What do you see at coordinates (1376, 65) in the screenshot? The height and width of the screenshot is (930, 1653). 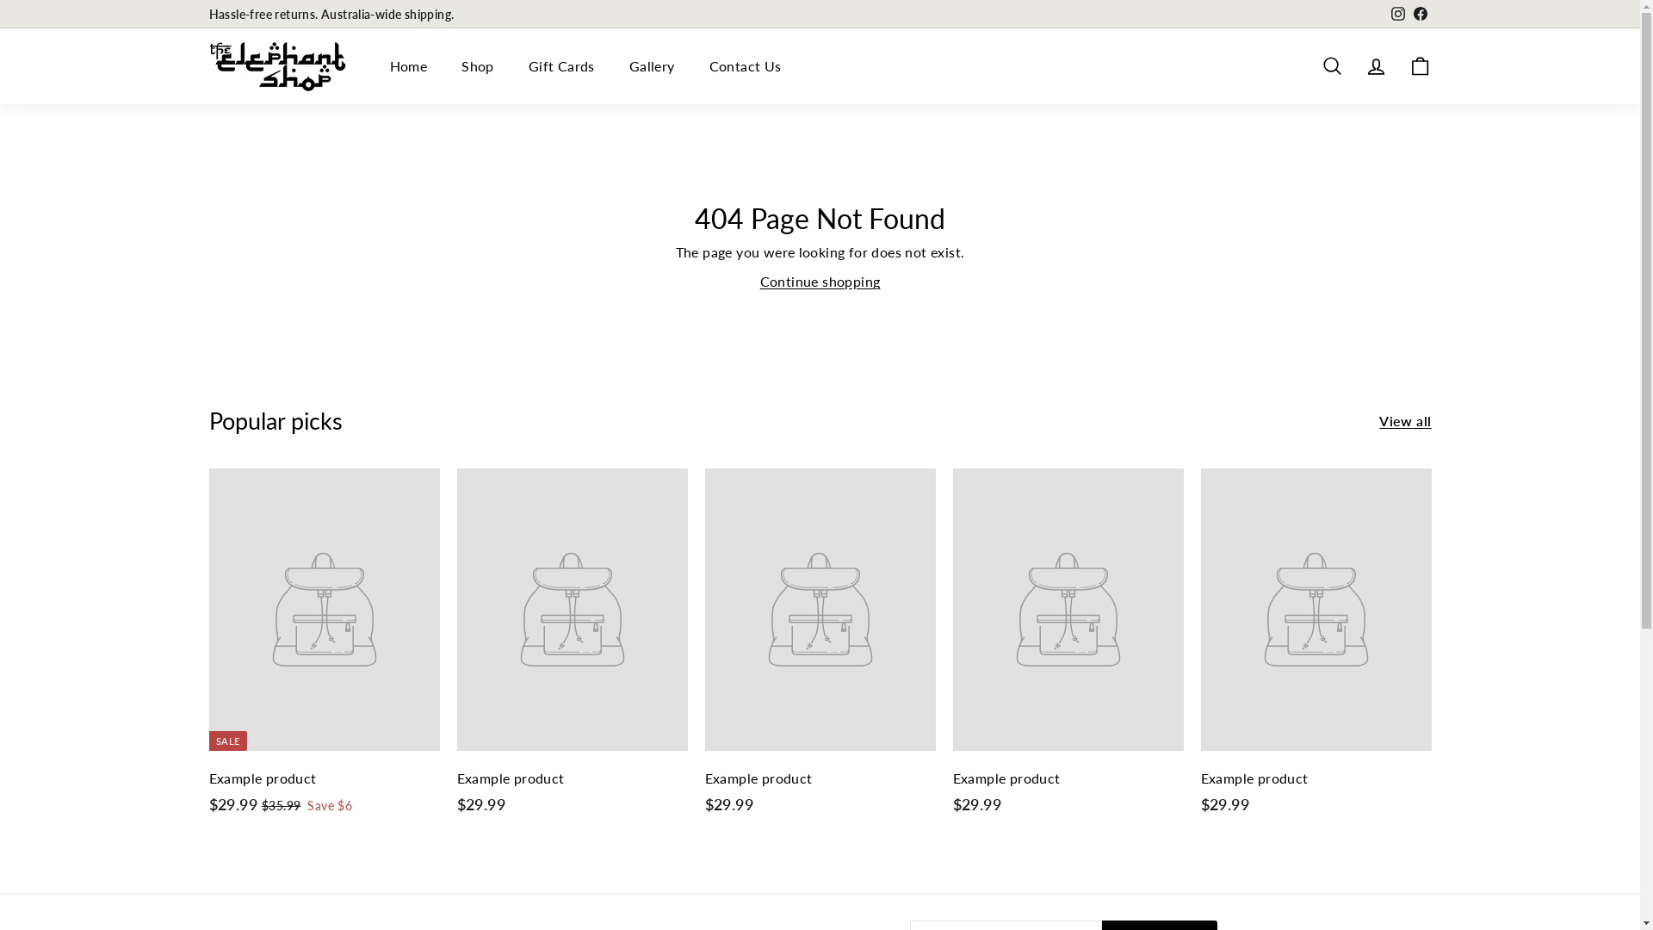 I see `Account` at bounding box center [1376, 65].